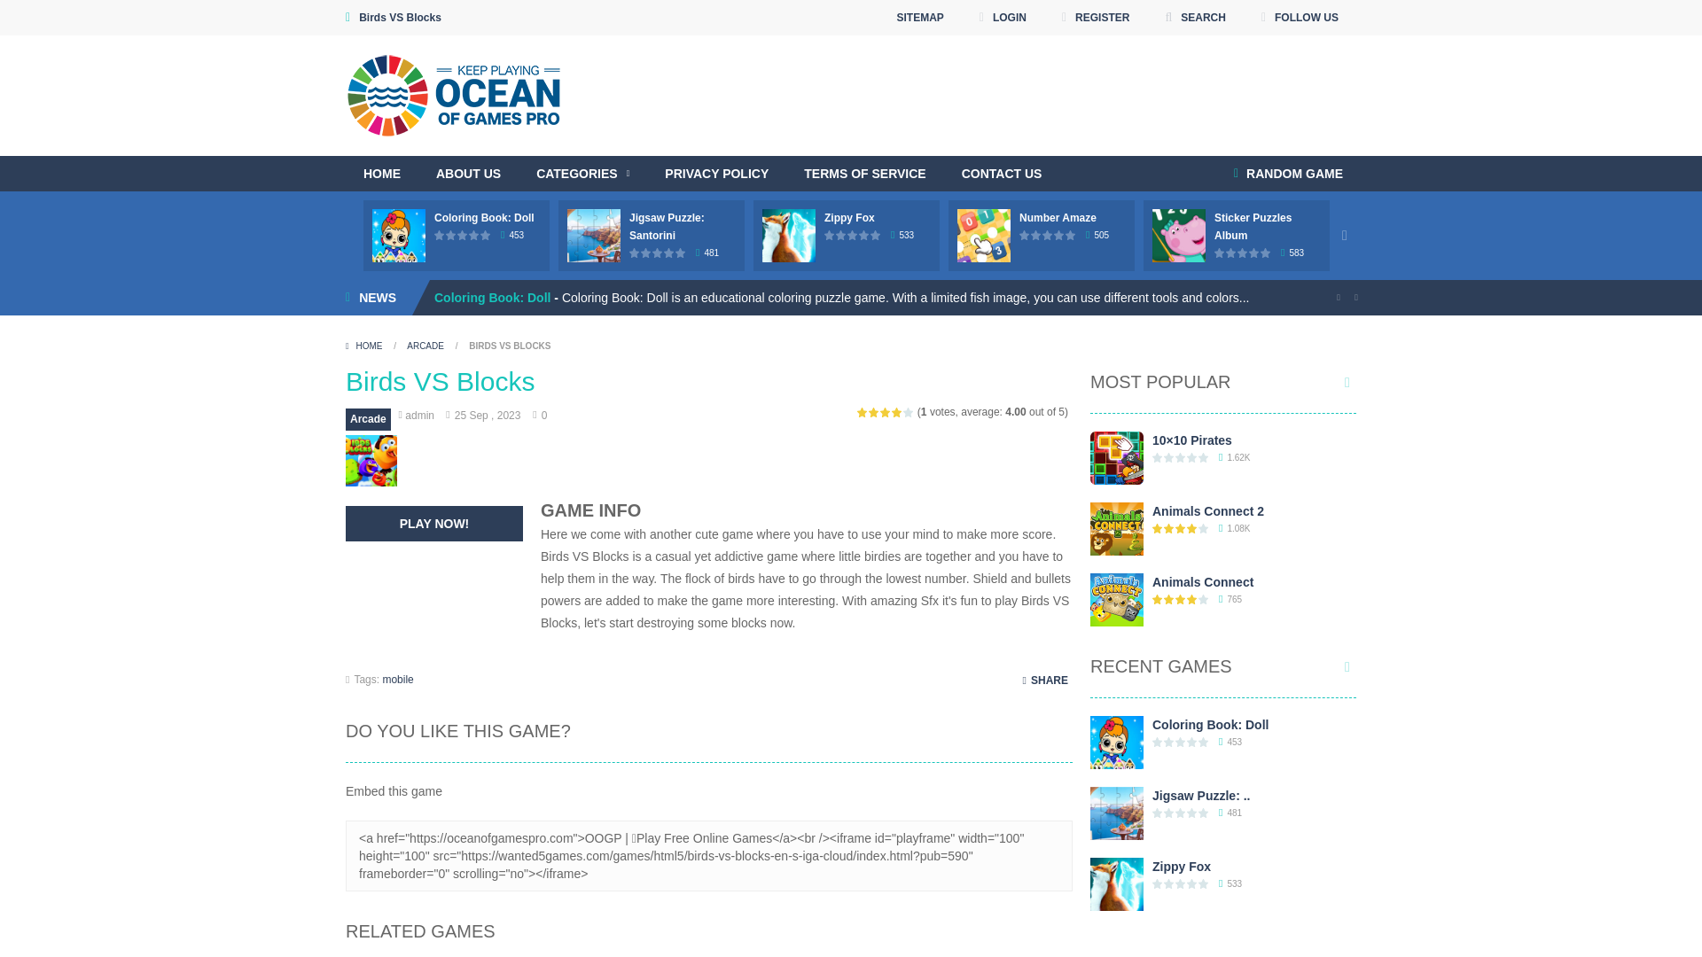 The width and height of the screenshot is (1702, 957). I want to click on 0 votes, average: 0.00 out of 5, so click(658, 252).